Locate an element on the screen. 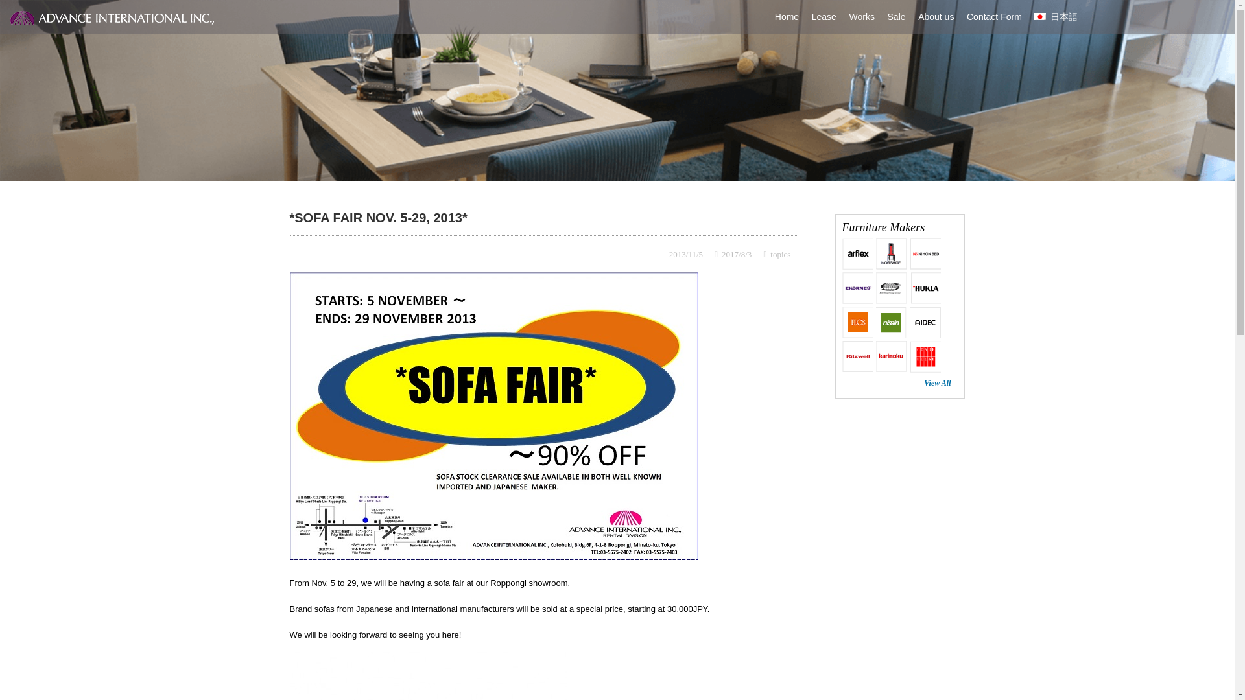 This screenshot has height=700, width=1245. Lease is located at coordinates (824, 17).